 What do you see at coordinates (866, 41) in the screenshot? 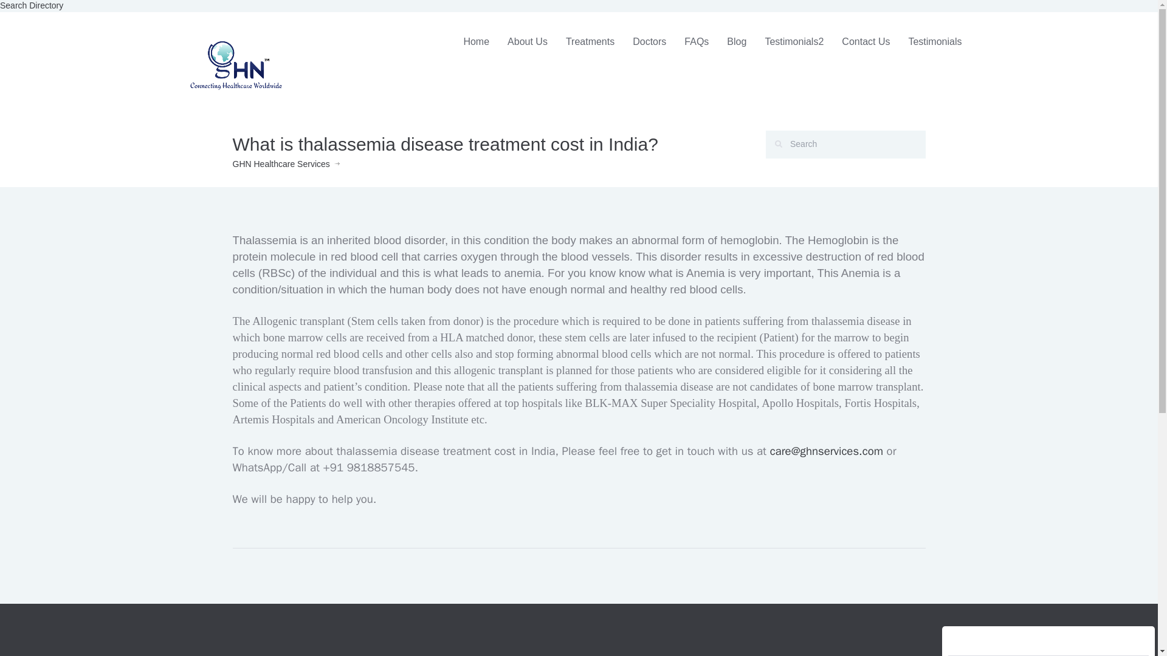
I see `Contact Us` at bounding box center [866, 41].